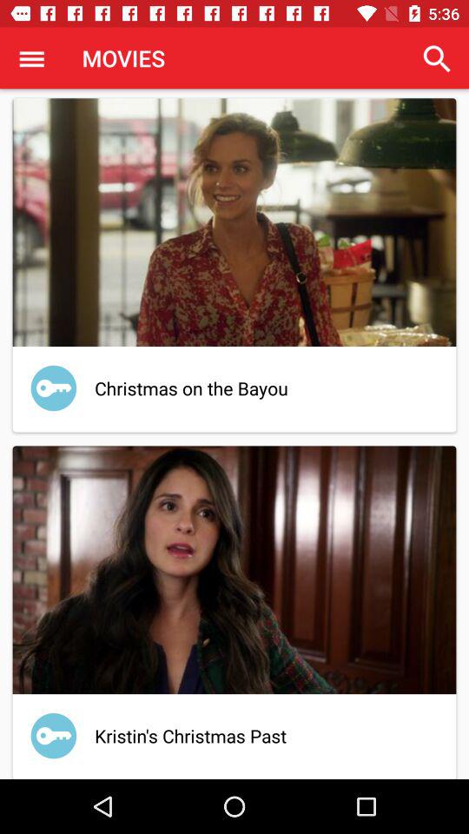 The width and height of the screenshot is (469, 834). Describe the element at coordinates (438, 58) in the screenshot. I see `select the magnifier icon` at that location.